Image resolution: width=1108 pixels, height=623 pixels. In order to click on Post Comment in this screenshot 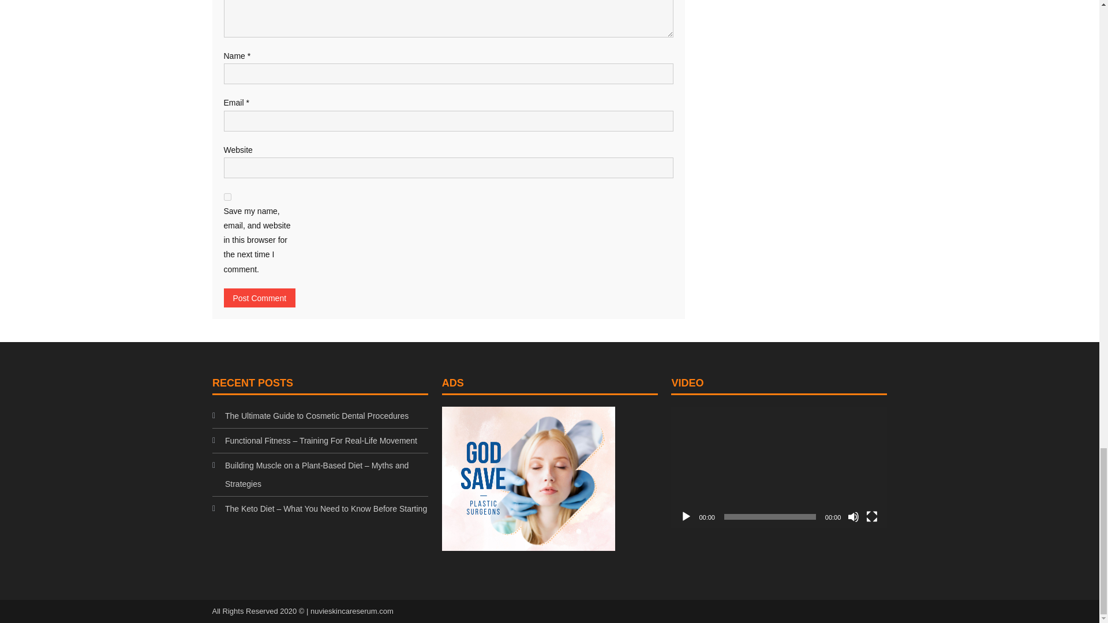, I will do `click(260, 298)`.